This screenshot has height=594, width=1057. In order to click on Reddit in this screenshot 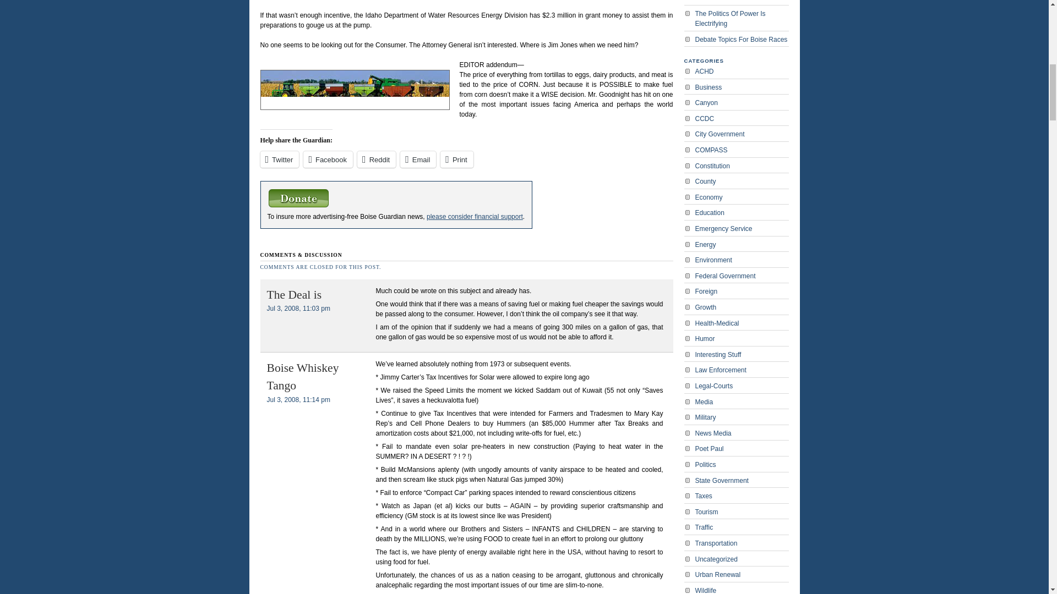, I will do `click(376, 159)`.